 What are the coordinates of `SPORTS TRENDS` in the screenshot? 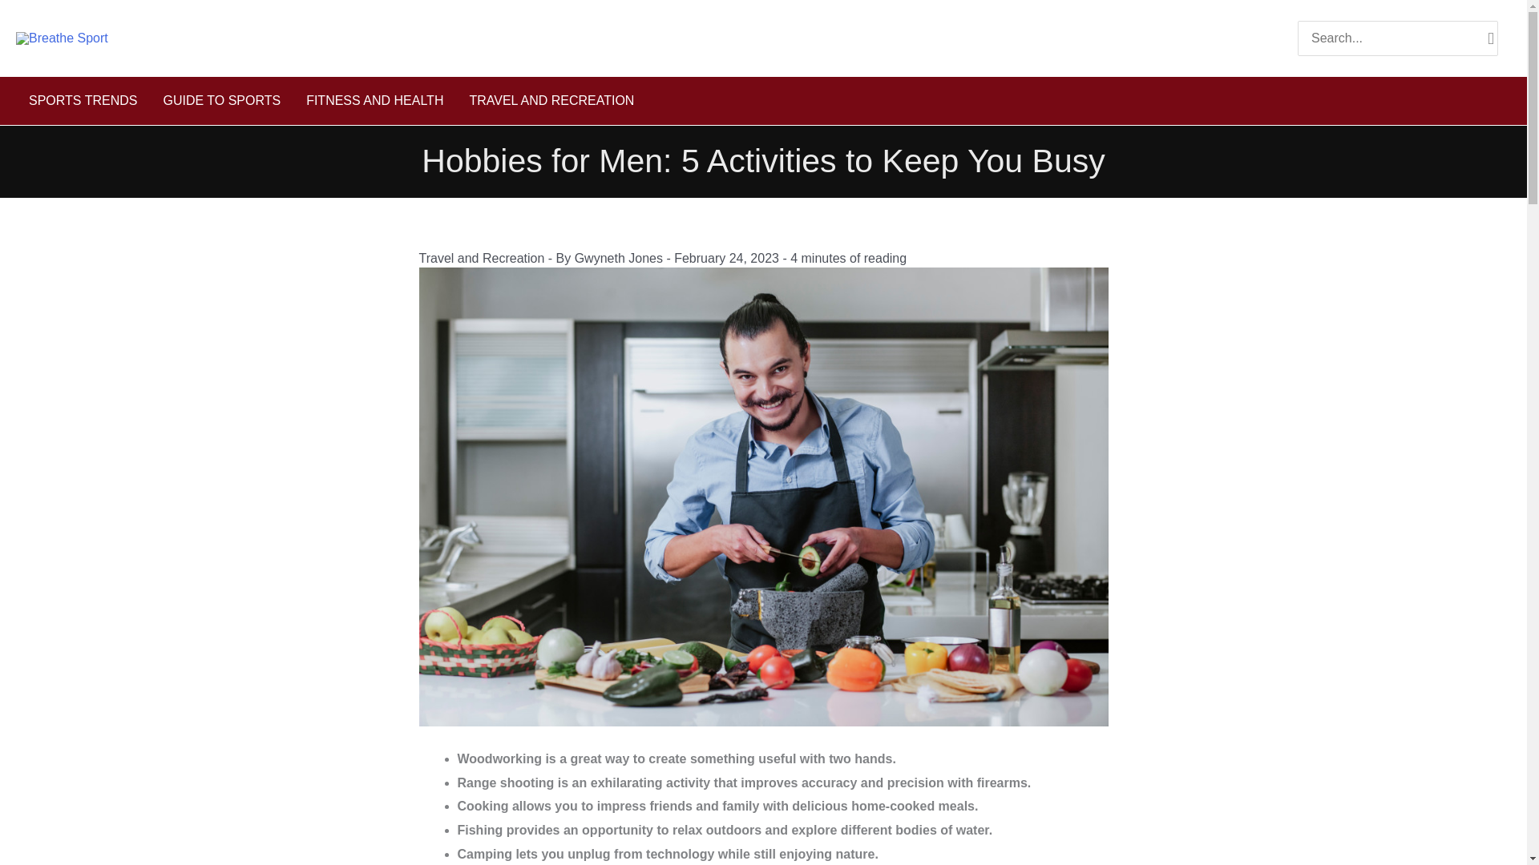 It's located at (82, 101).